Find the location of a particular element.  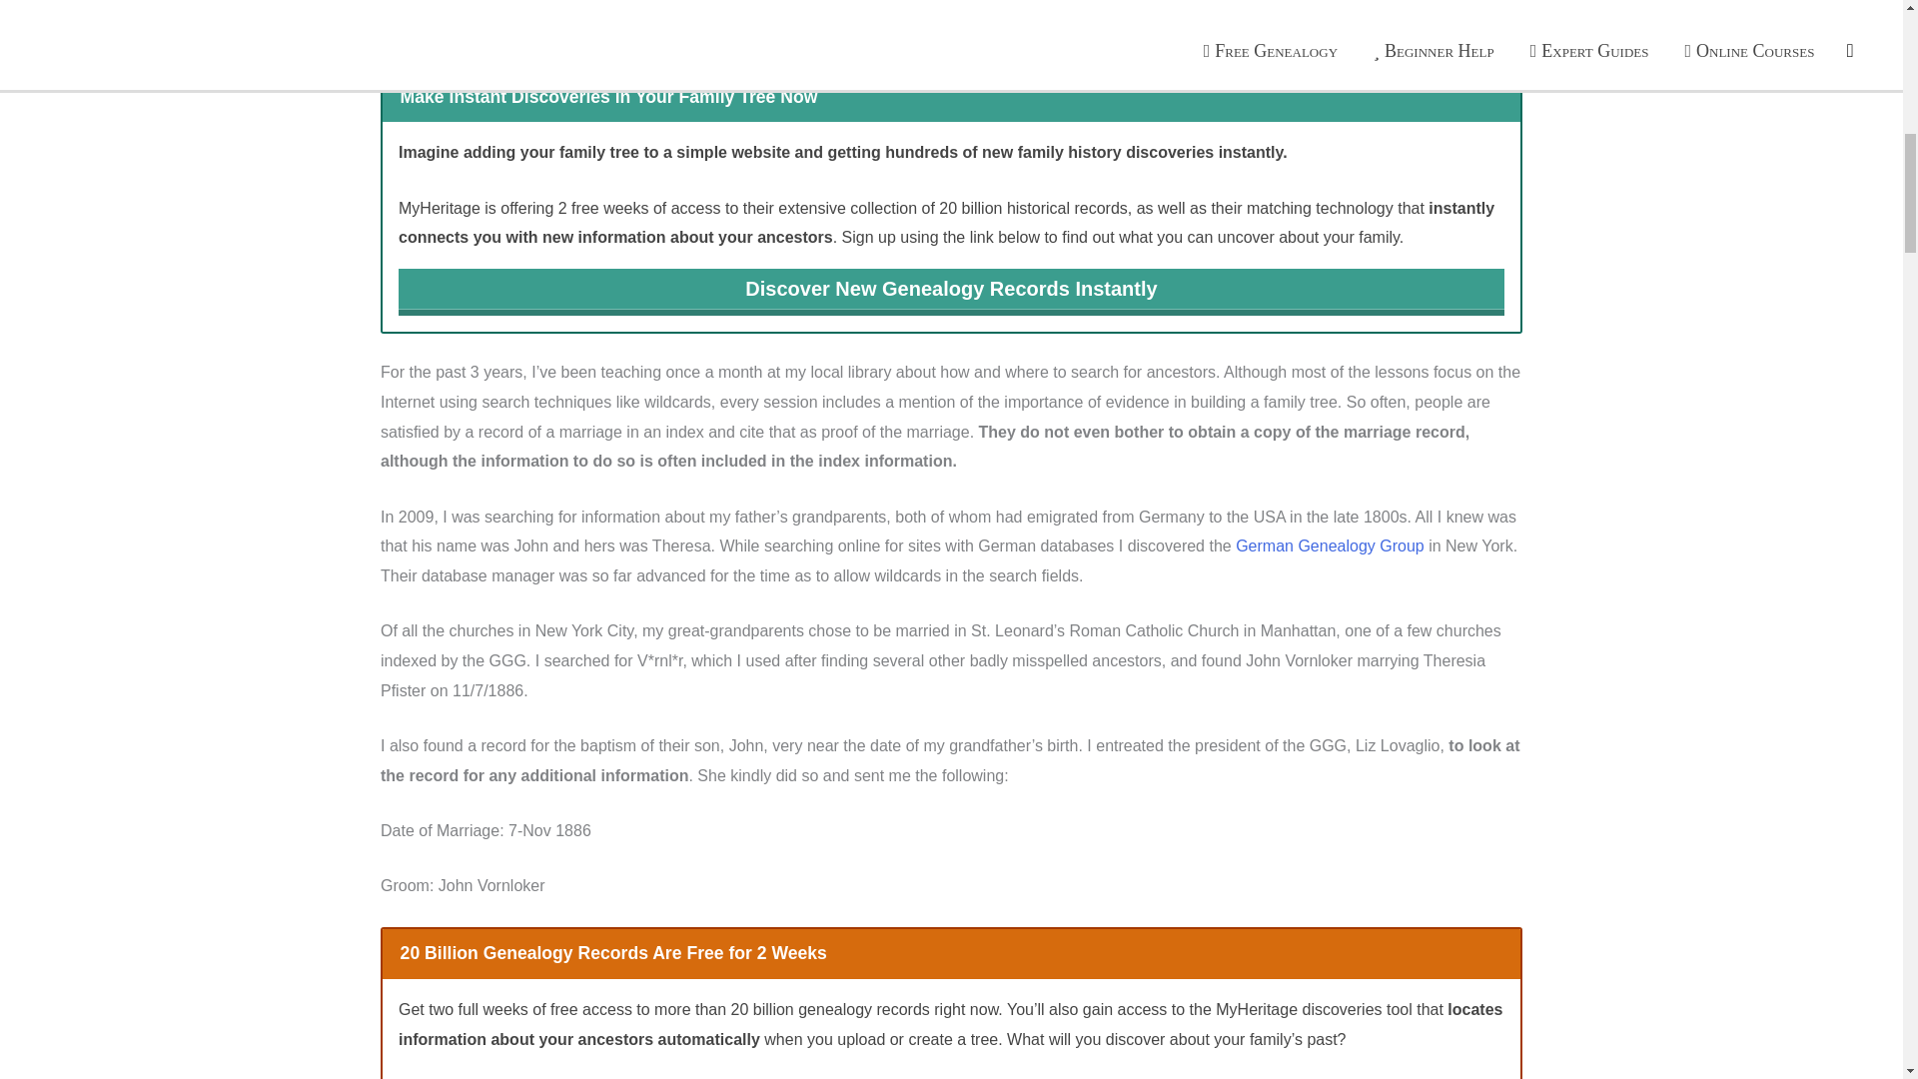

German Genealogy Group is located at coordinates (1330, 545).